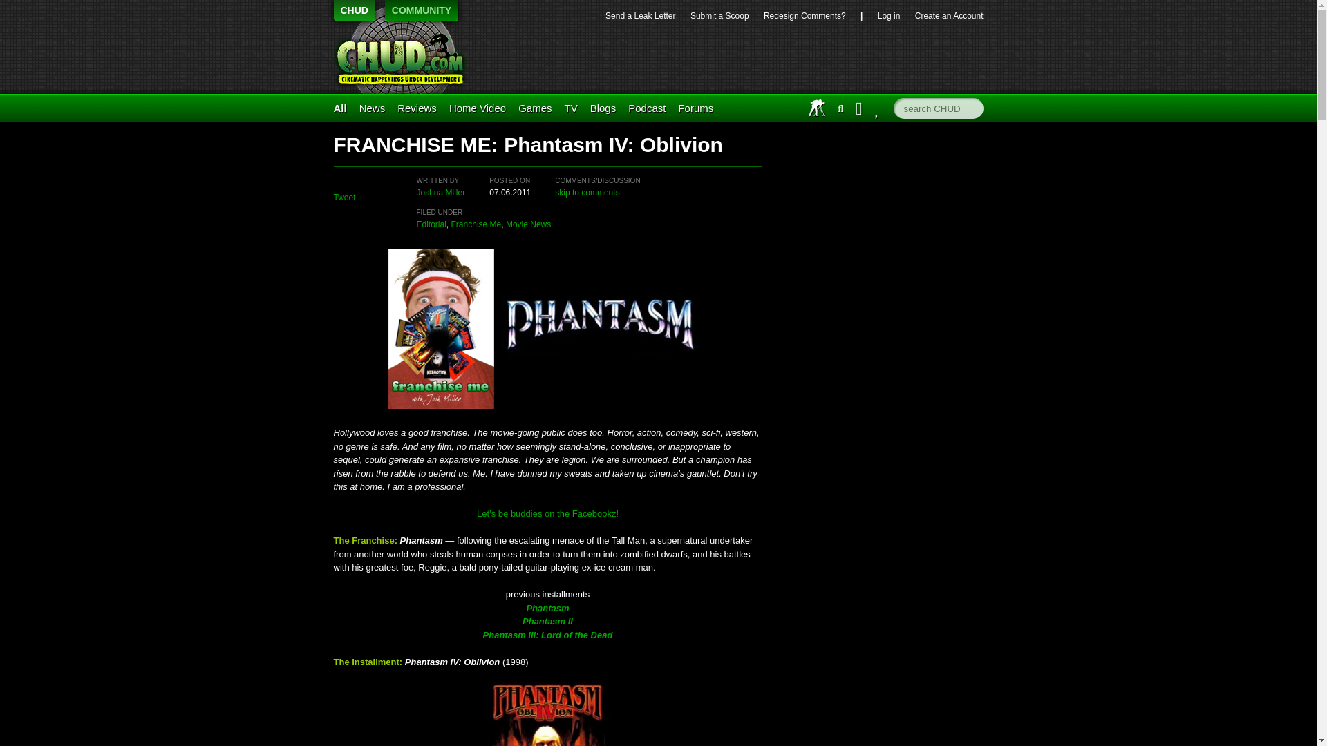  Describe the element at coordinates (535, 108) in the screenshot. I see `Games` at that location.